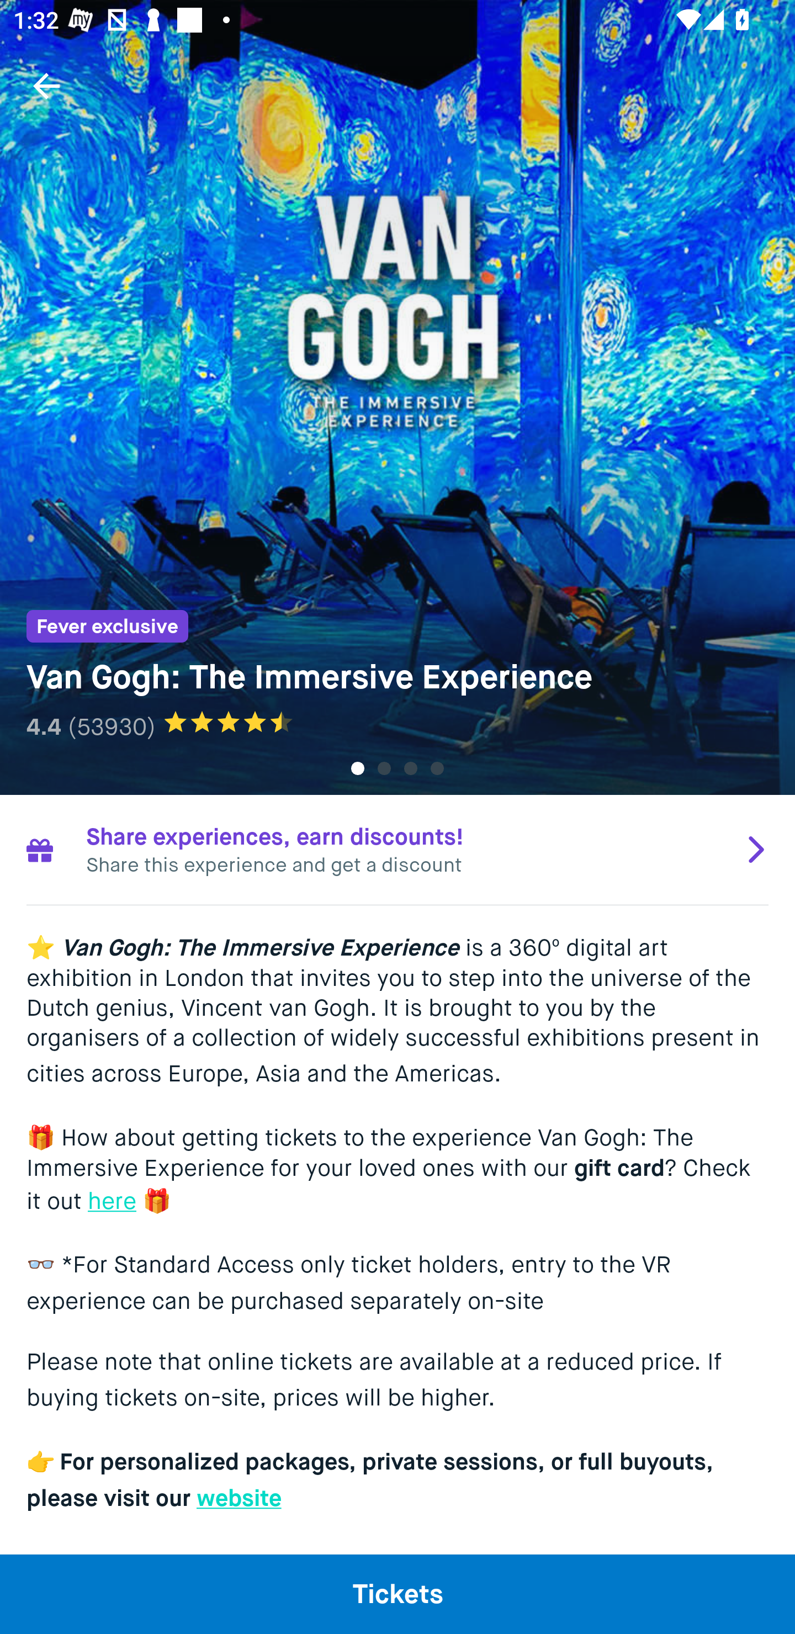 The width and height of the screenshot is (795, 1634). Describe the element at coordinates (46, 86) in the screenshot. I see `Navigate up` at that location.